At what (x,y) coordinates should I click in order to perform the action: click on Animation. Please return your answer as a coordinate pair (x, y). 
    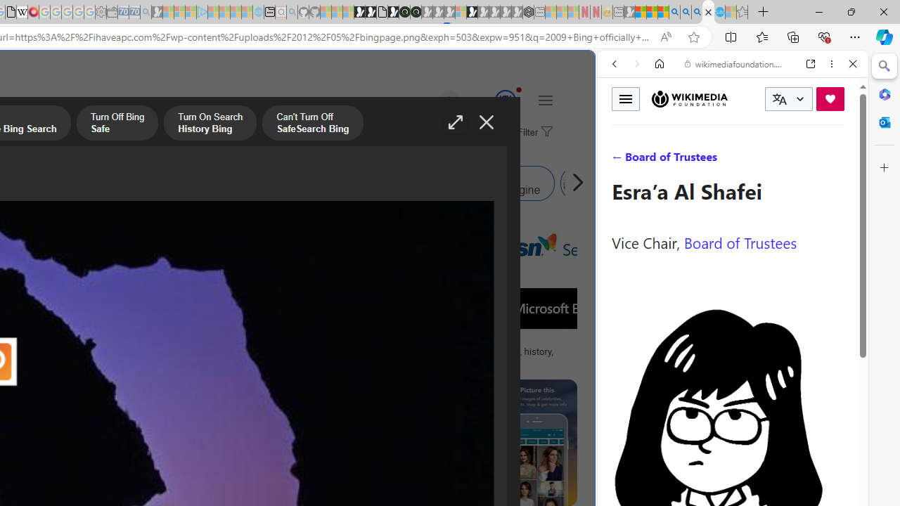
    Looking at the image, I should click on (519, 89).